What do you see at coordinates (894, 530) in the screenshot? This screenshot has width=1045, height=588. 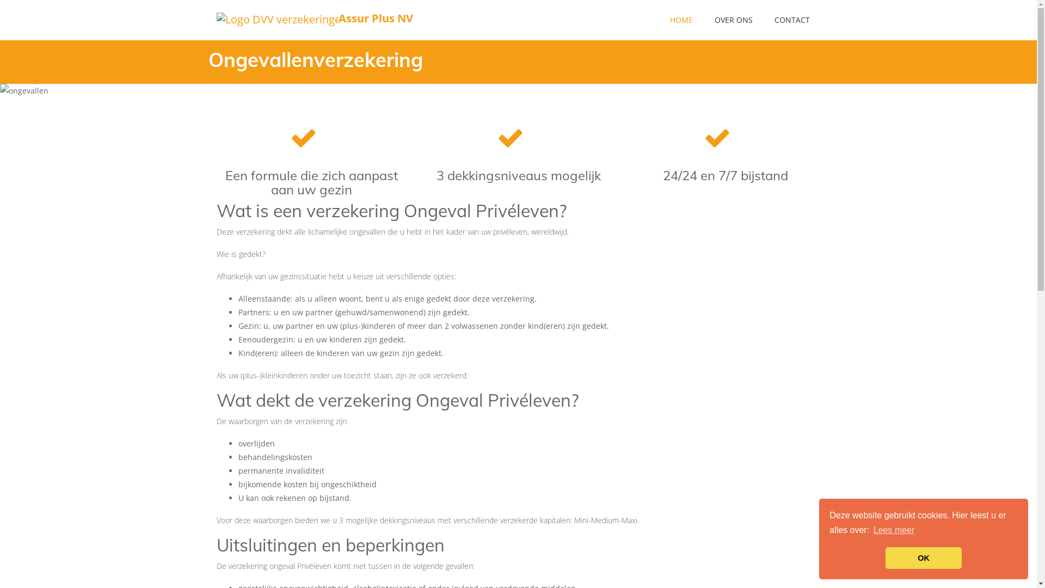 I see `Lees meer` at bounding box center [894, 530].